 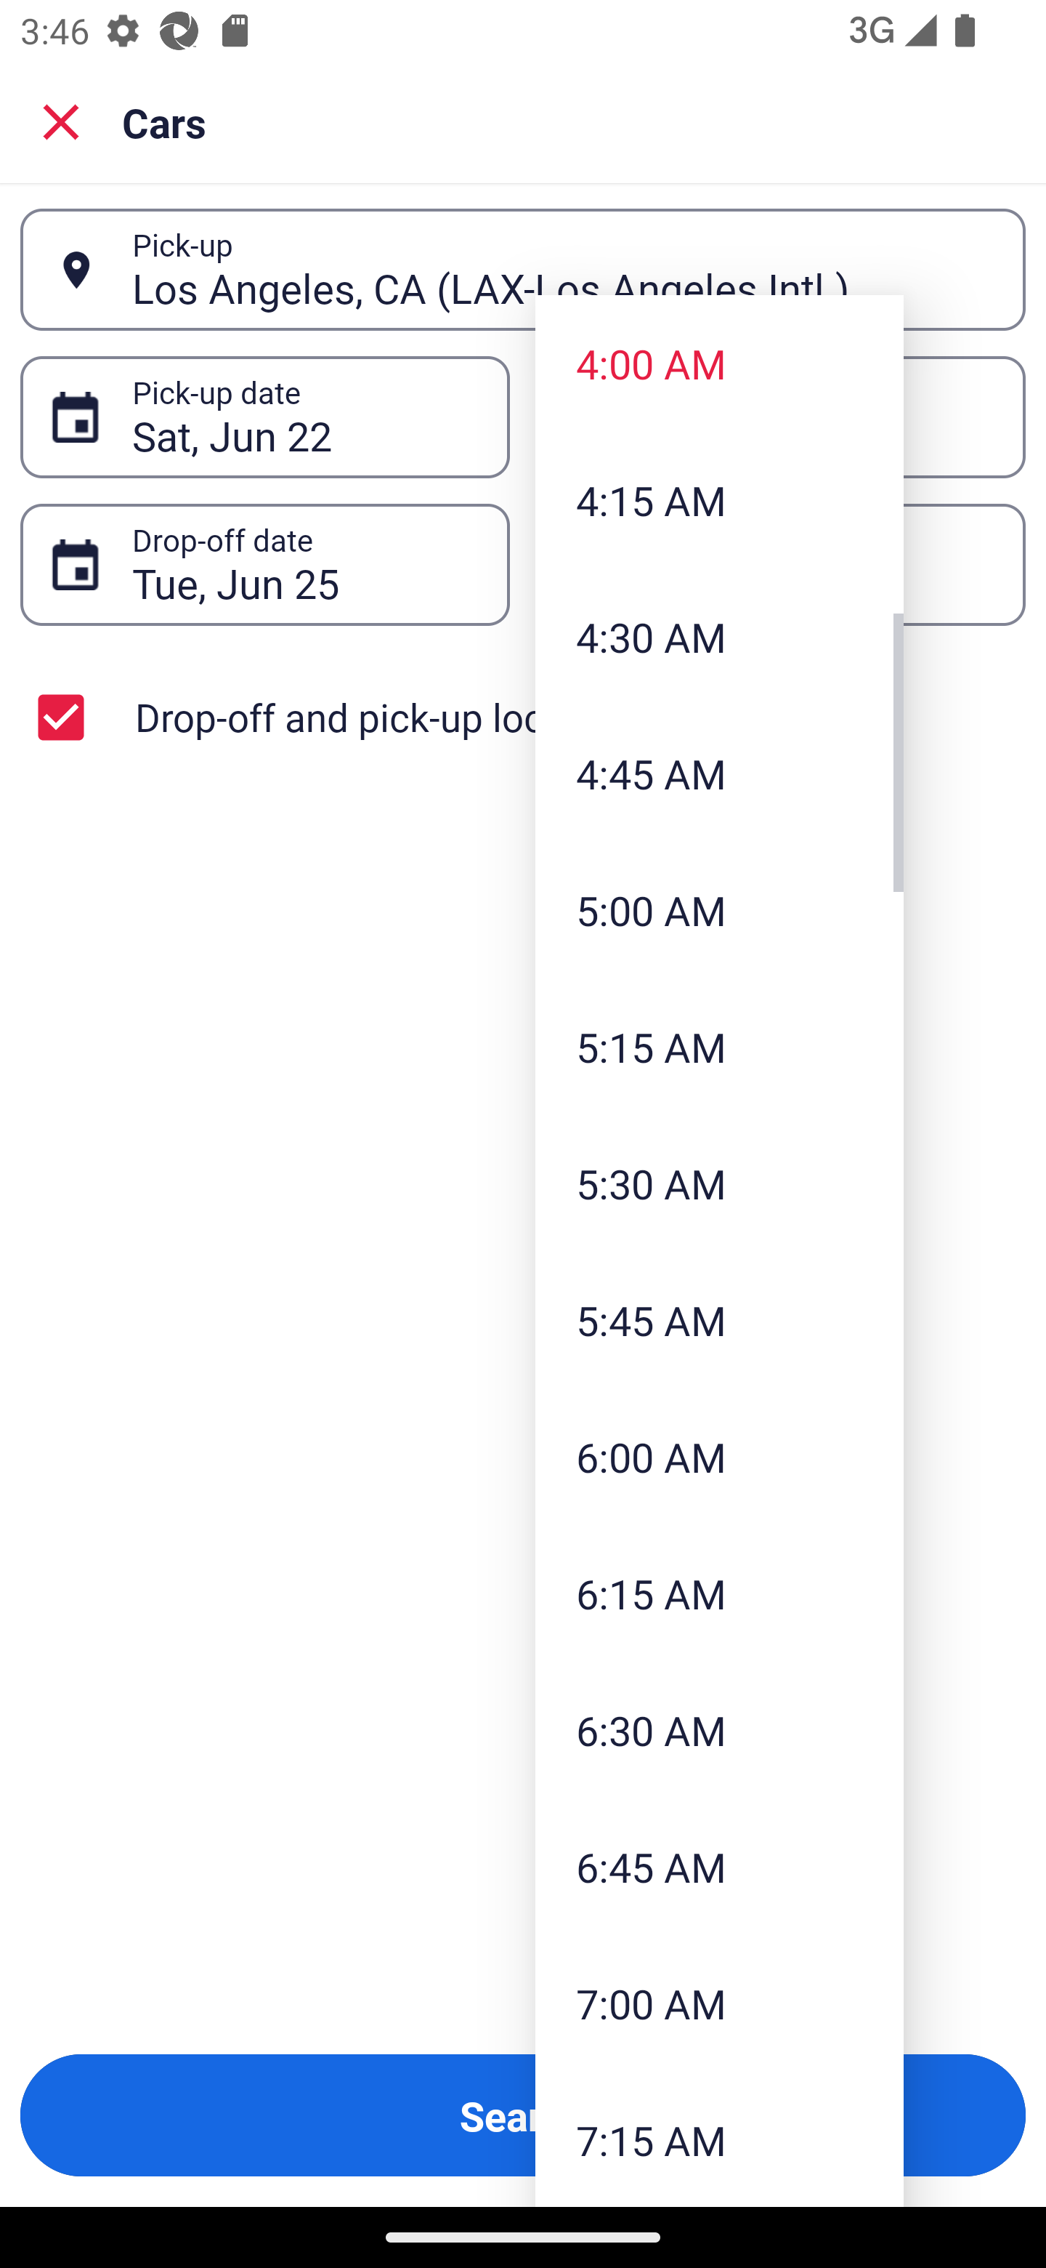 What do you see at coordinates (719, 500) in the screenshot?
I see `4:15 AM` at bounding box center [719, 500].